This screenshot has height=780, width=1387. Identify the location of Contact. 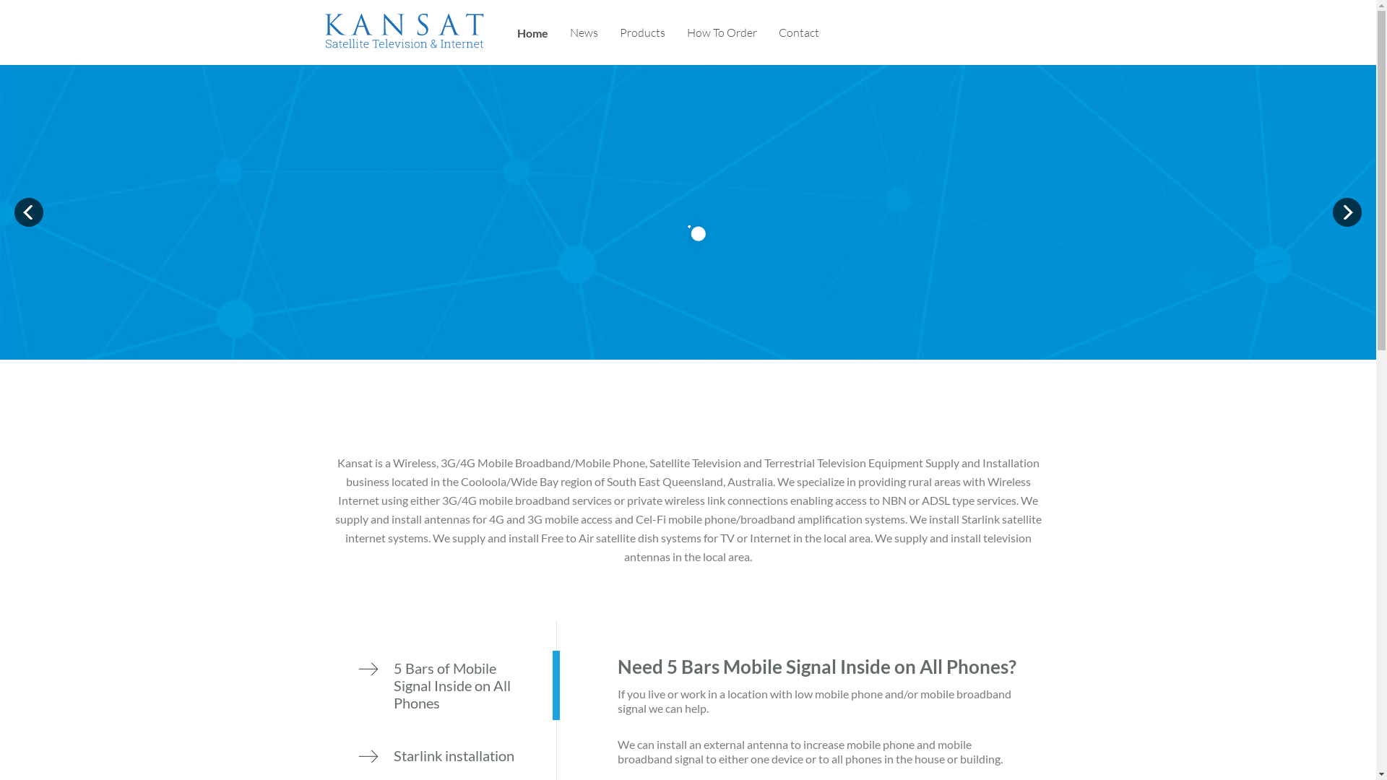
(799, 33).